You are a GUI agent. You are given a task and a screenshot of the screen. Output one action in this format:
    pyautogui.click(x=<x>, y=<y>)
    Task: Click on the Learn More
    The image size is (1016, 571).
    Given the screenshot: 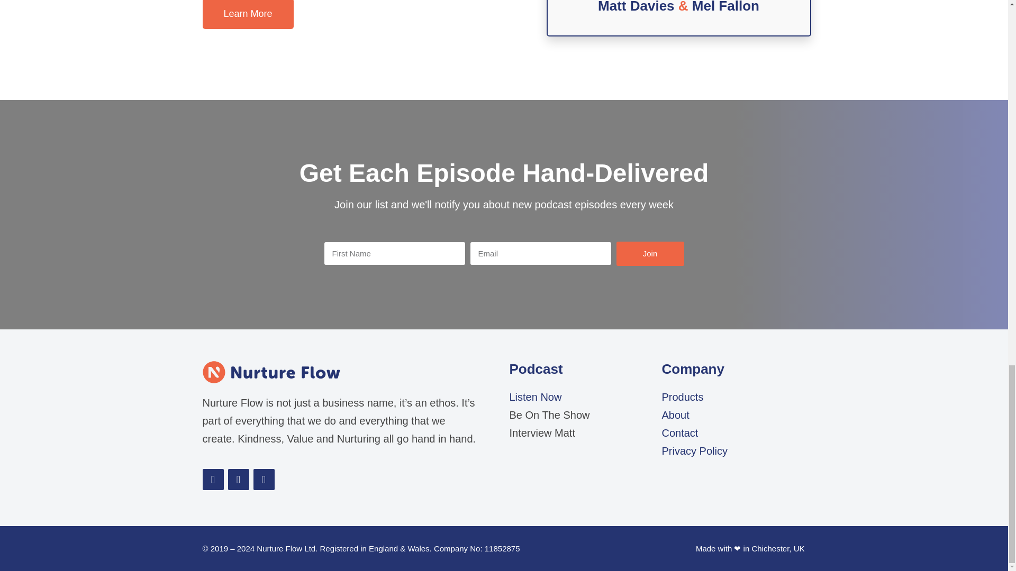 What is the action you would take?
    pyautogui.click(x=248, y=15)
    